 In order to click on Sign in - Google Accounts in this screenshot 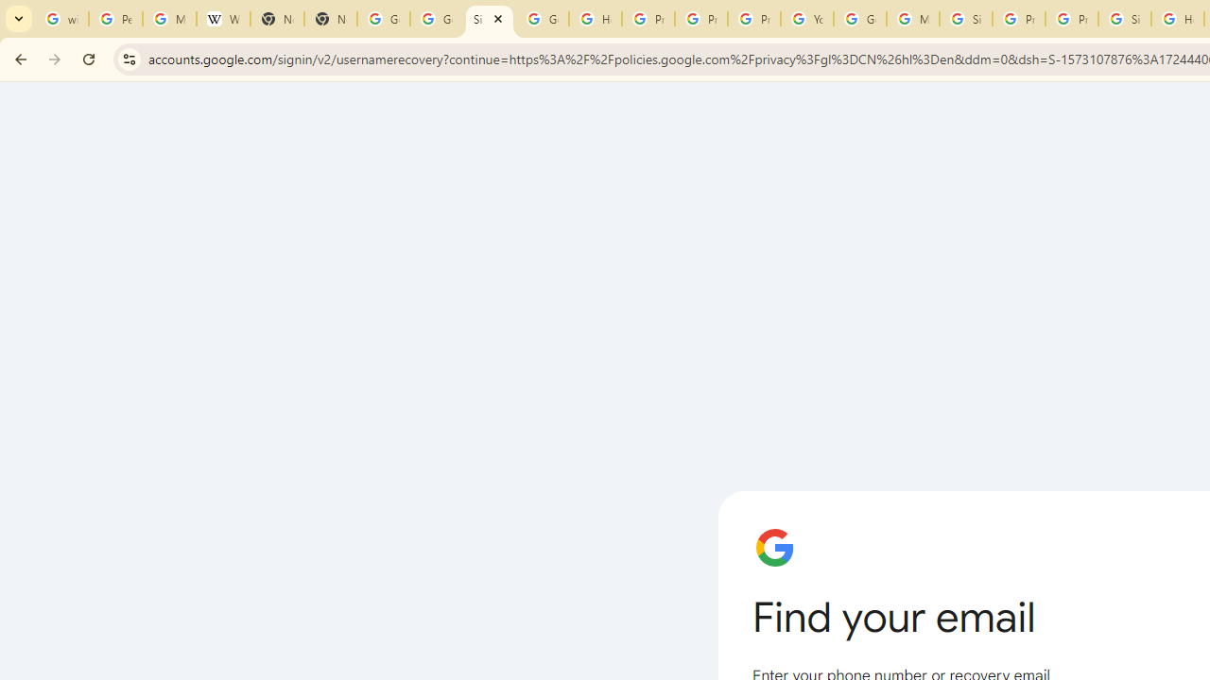, I will do `click(966, 19)`.